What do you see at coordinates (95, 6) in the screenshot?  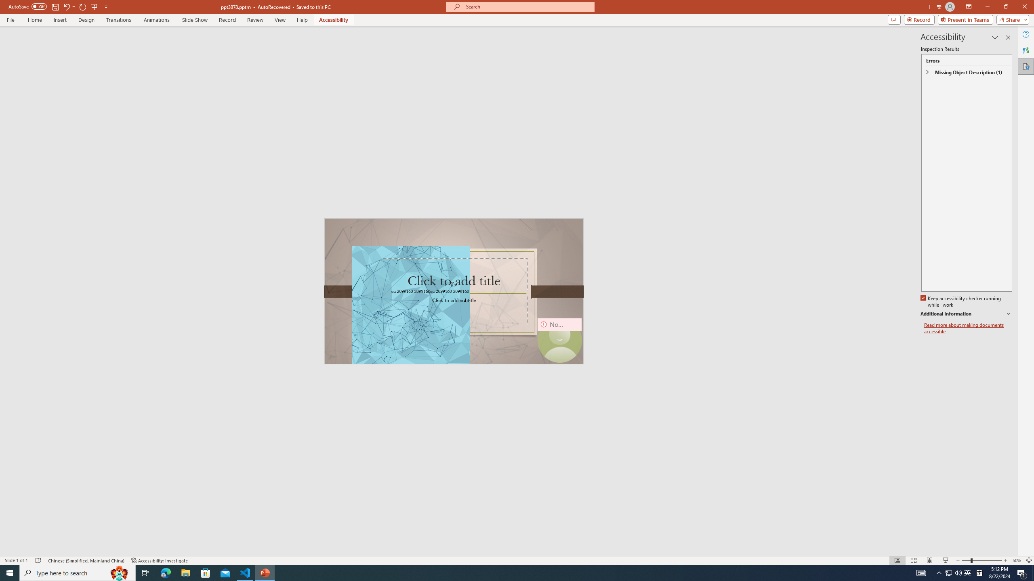 I see `From Beginning` at bounding box center [95, 6].